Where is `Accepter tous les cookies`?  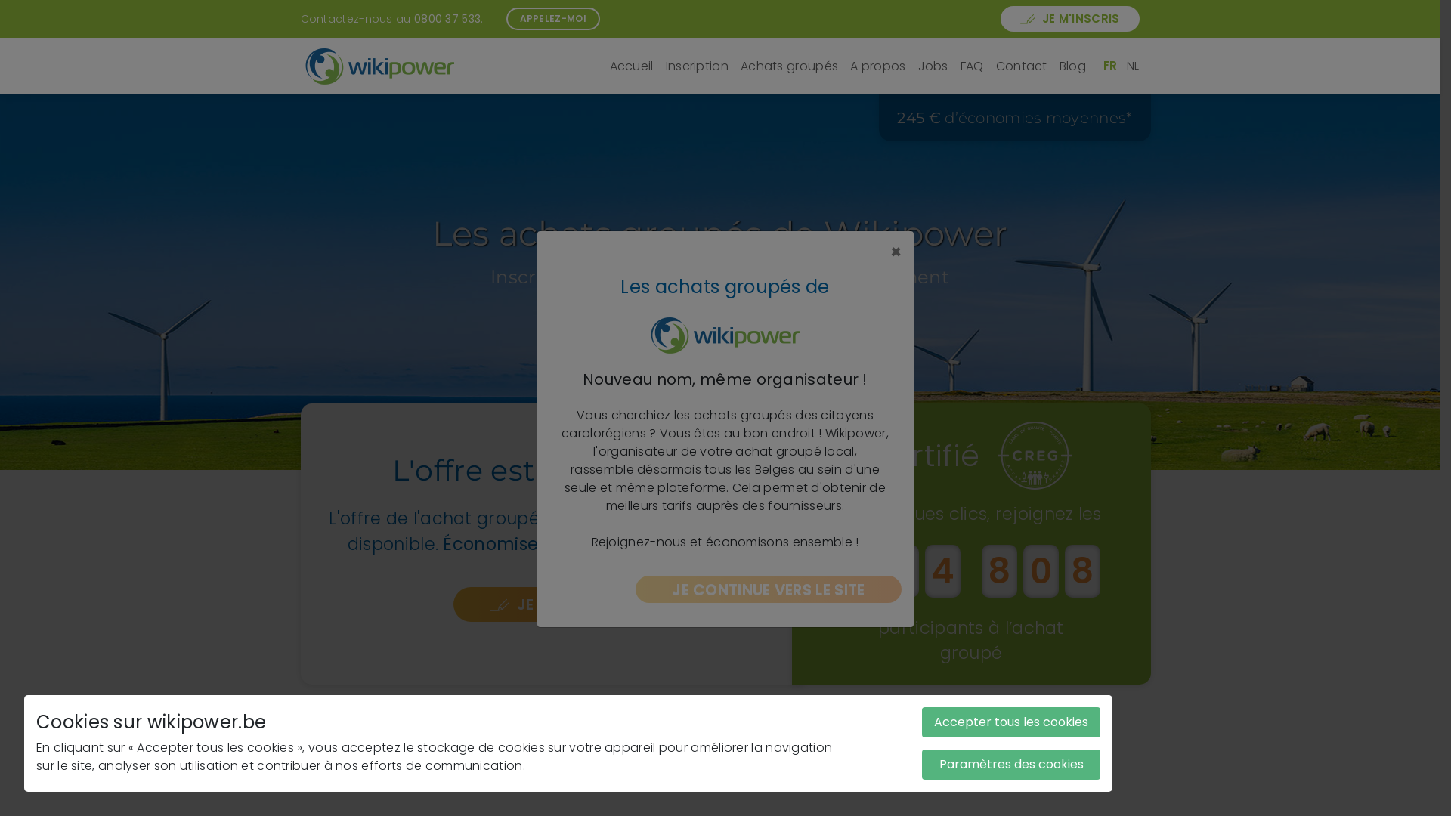 Accepter tous les cookies is located at coordinates (1011, 722).